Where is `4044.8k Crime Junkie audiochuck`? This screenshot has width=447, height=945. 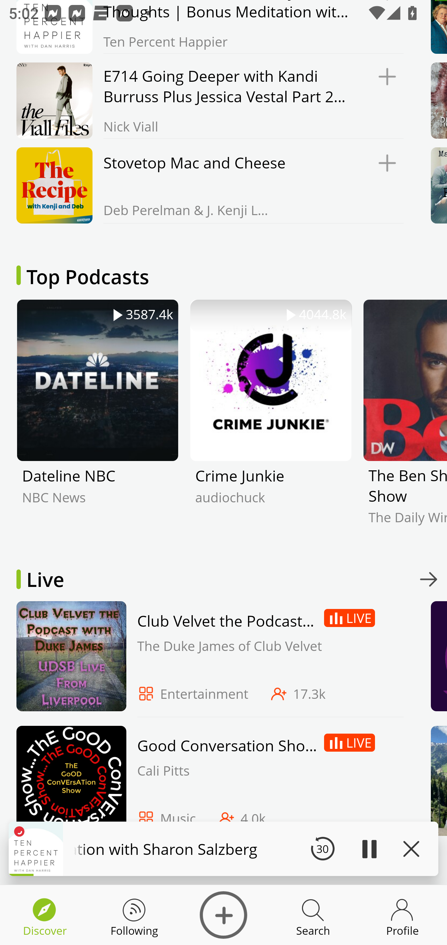 4044.8k Crime Junkie audiochuck is located at coordinates (271, 421).